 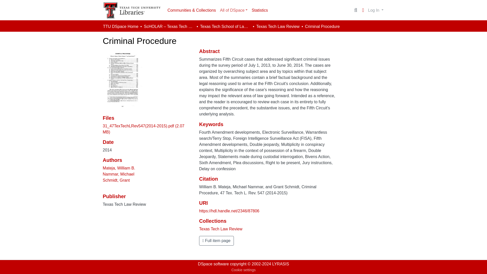 What do you see at coordinates (118, 174) in the screenshot?
I see `Nammar, Michael` at bounding box center [118, 174].